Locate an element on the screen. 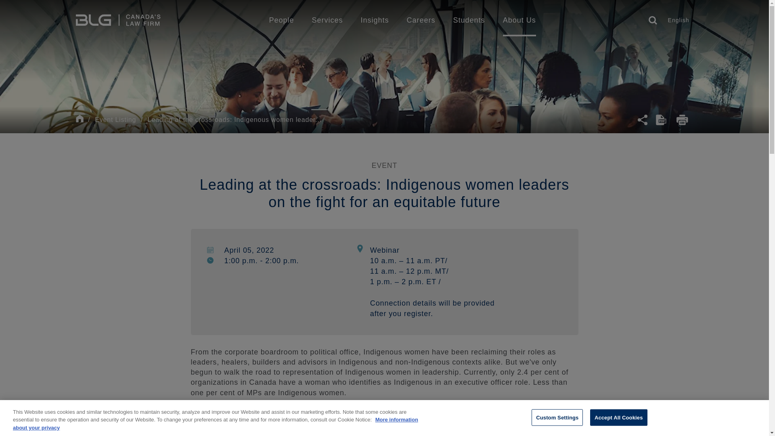 The width and height of the screenshot is (775, 436). Home is located at coordinates (118, 20).